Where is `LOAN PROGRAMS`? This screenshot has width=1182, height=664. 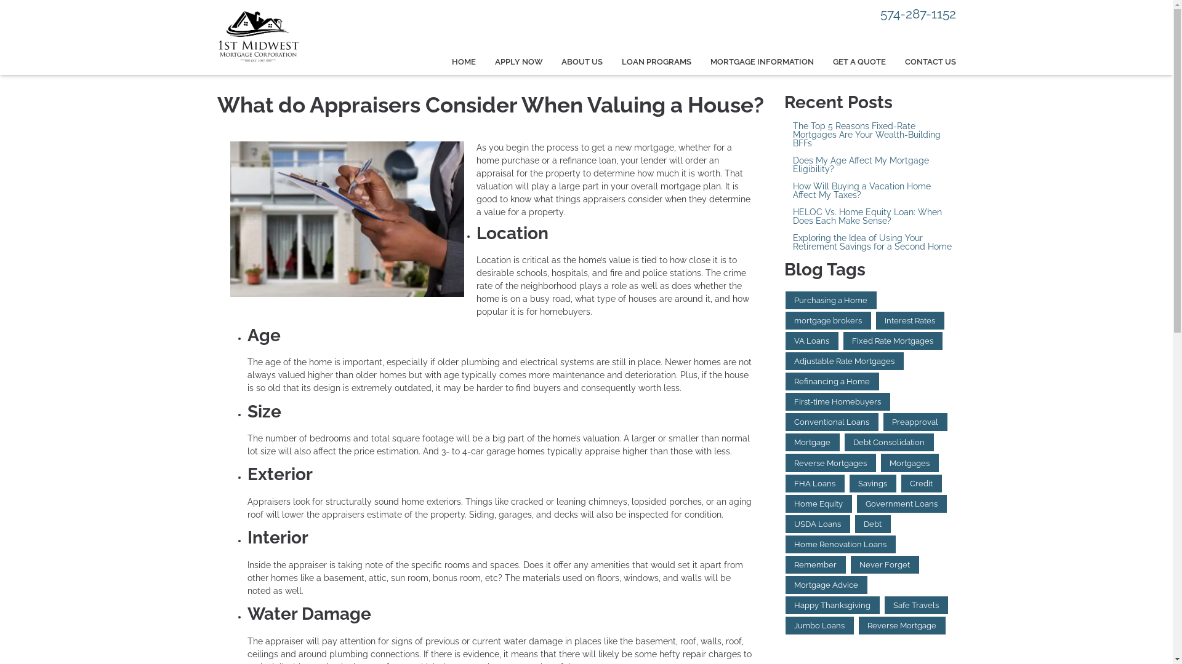 LOAN PROGRAMS is located at coordinates (656, 63).